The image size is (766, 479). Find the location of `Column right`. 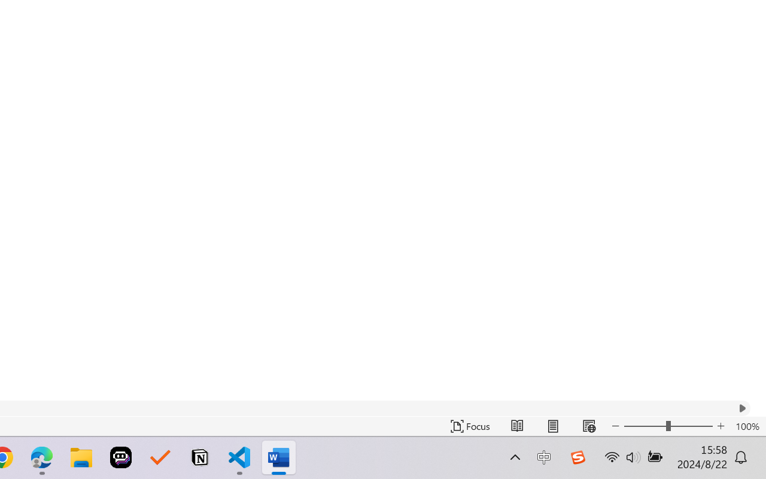

Column right is located at coordinates (742, 408).